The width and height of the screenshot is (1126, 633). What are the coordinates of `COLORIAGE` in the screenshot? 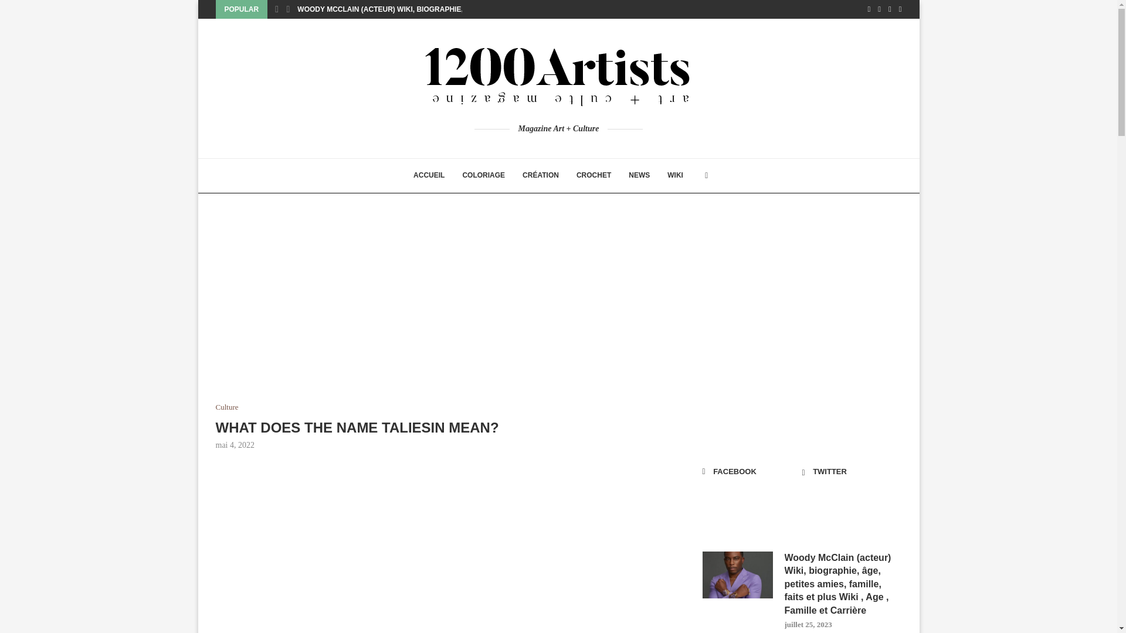 It's located at (483, 176).